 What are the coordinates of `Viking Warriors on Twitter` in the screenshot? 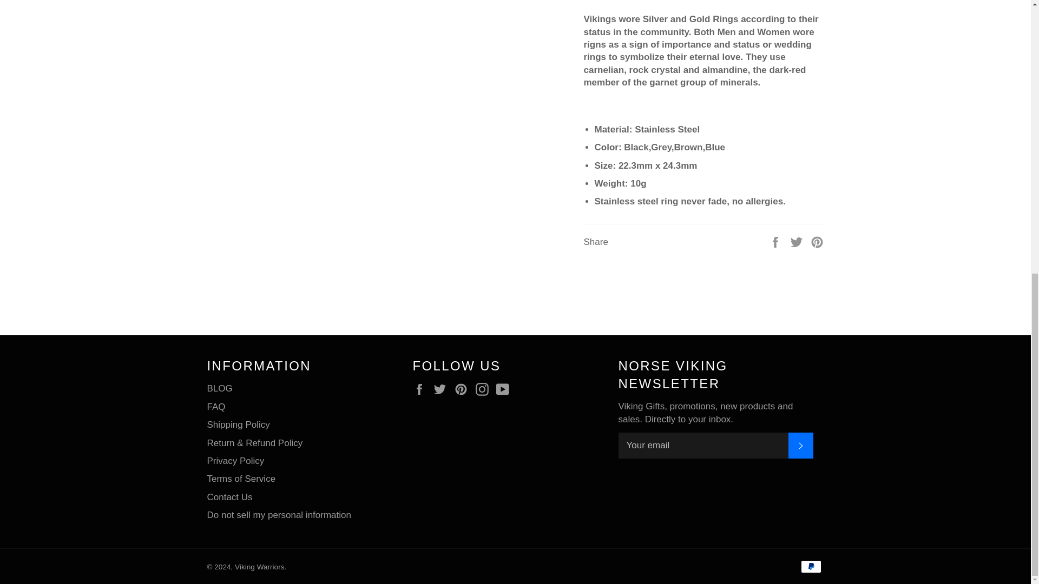 It's located at (443, 389).